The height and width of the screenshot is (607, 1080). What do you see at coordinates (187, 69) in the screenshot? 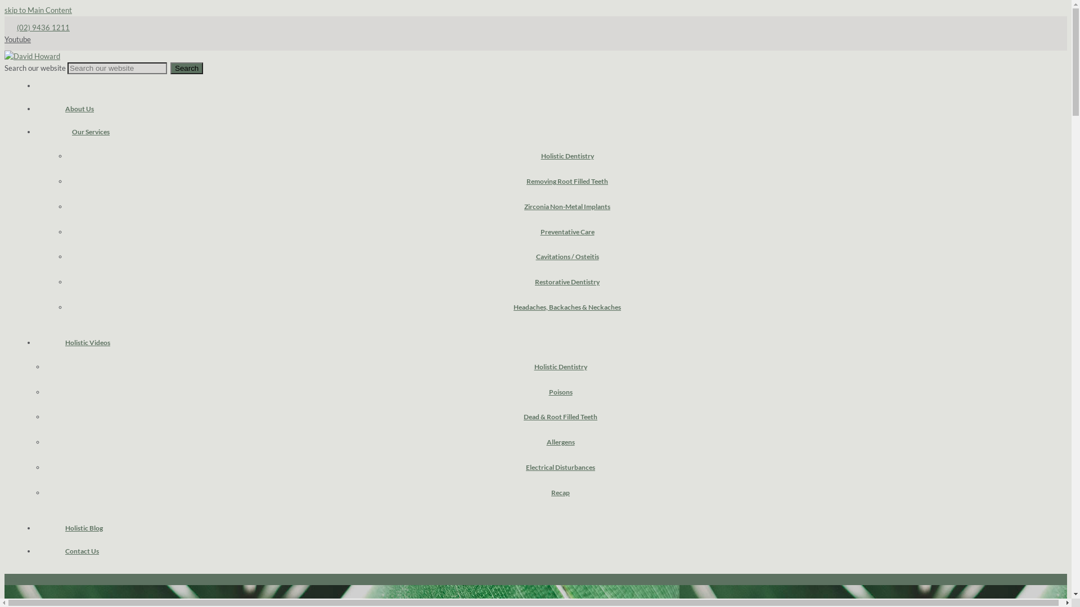
I see `Search` at bounding box center [187, 69].